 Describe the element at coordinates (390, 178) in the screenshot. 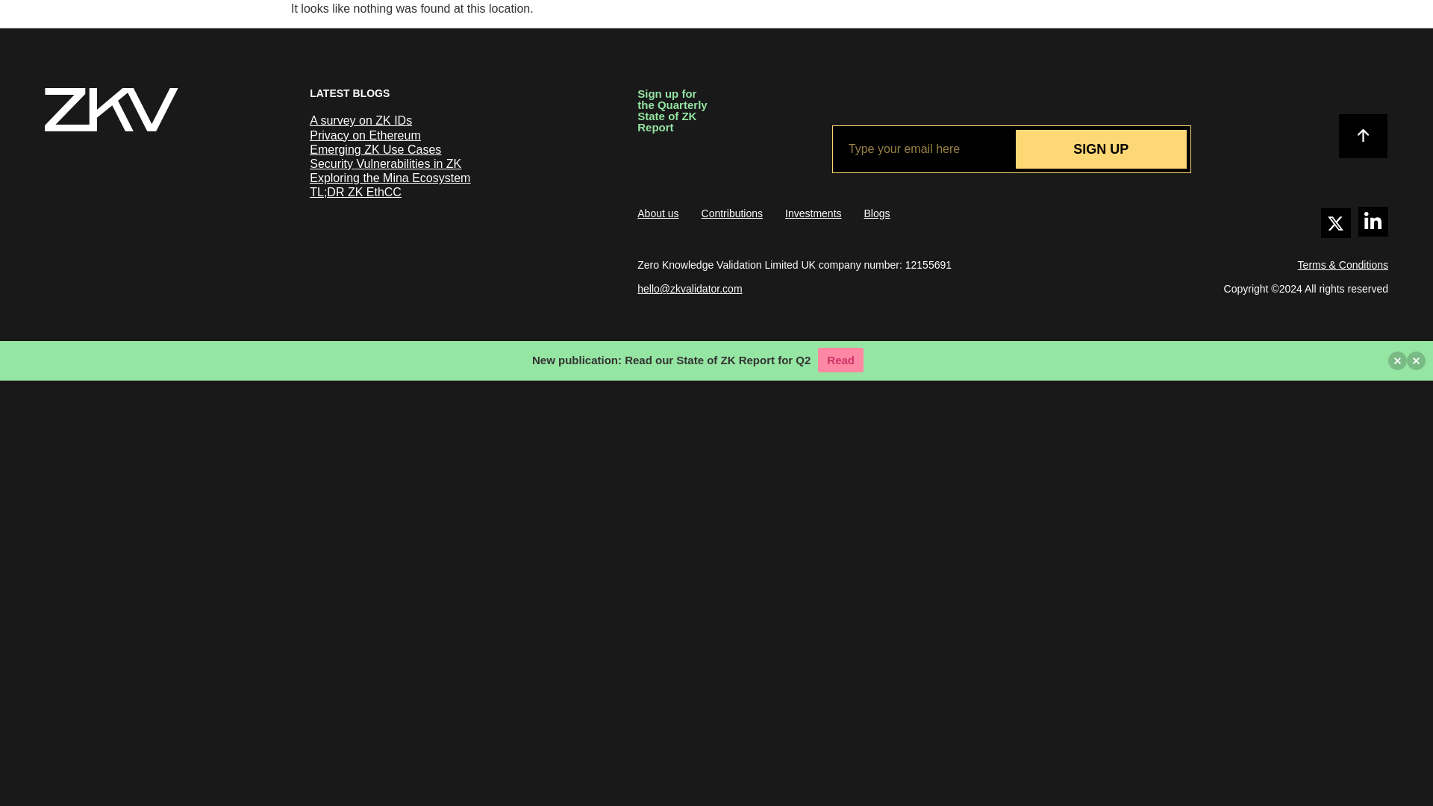

I see `Exploring the Mina Ecosystem` at that location.